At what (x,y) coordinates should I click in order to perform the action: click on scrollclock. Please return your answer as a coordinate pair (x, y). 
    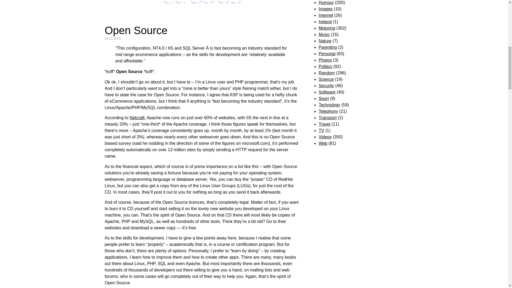
    Looking at the image, I should click on (202, 3).